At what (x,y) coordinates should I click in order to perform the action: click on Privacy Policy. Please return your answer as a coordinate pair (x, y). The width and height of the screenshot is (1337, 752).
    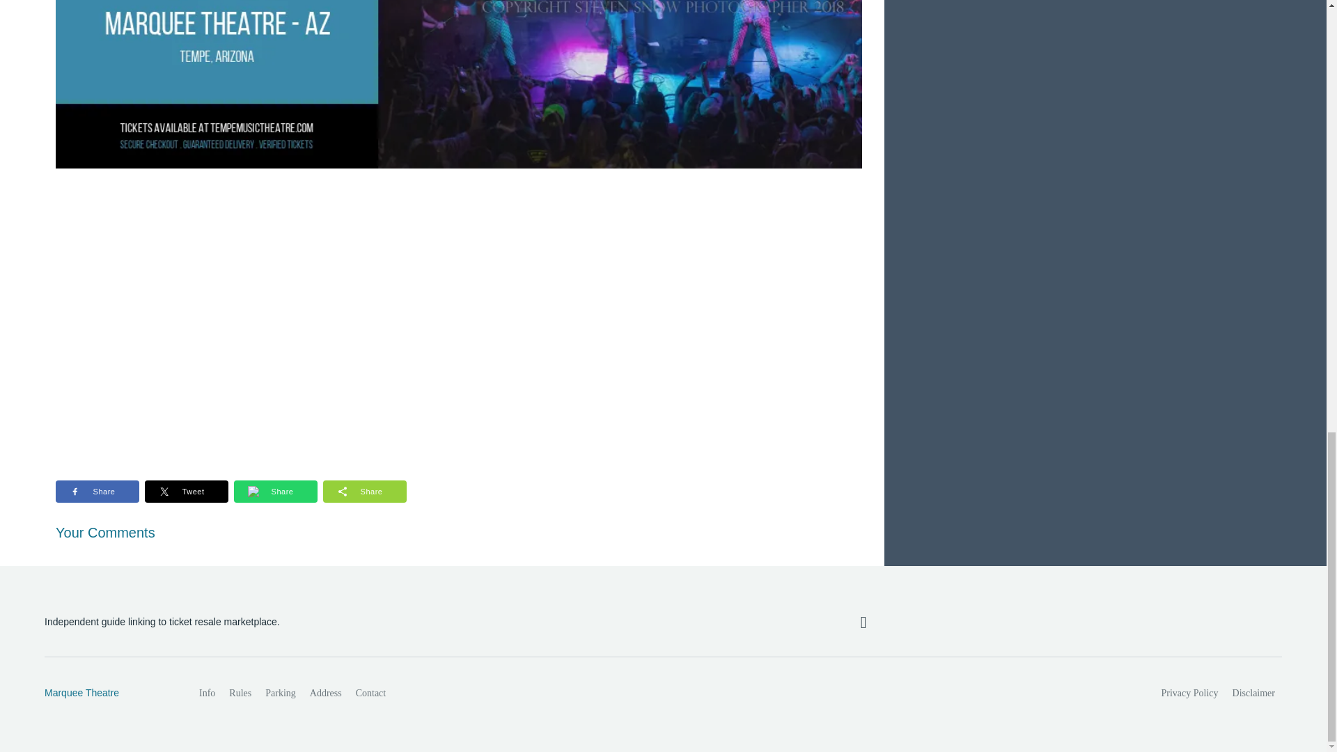
    Looking at the image, I should click on (1190, 694).